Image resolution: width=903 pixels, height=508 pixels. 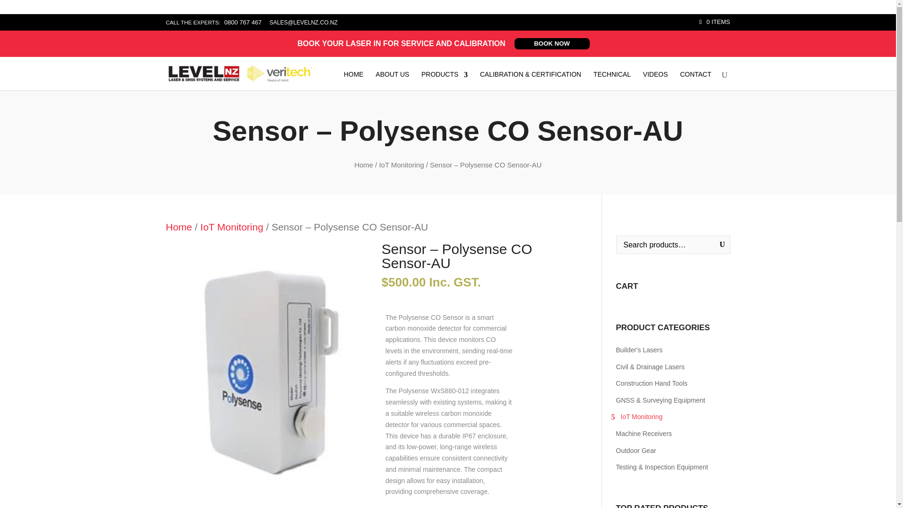 I want to click on ABOUT US, so click(x=392, y=81).